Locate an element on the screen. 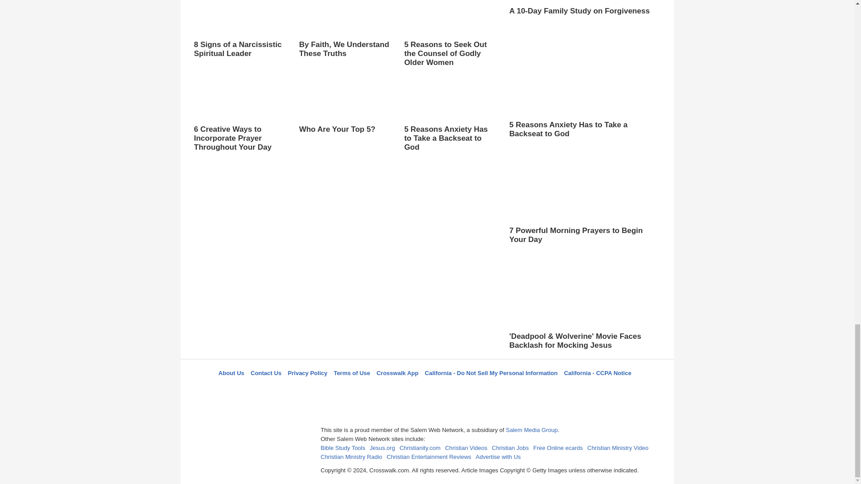 The image size is (861, 484). 6 Creative Ways to Incorporate Prayer Throughout Your Day is located at coordinates (239, 114).